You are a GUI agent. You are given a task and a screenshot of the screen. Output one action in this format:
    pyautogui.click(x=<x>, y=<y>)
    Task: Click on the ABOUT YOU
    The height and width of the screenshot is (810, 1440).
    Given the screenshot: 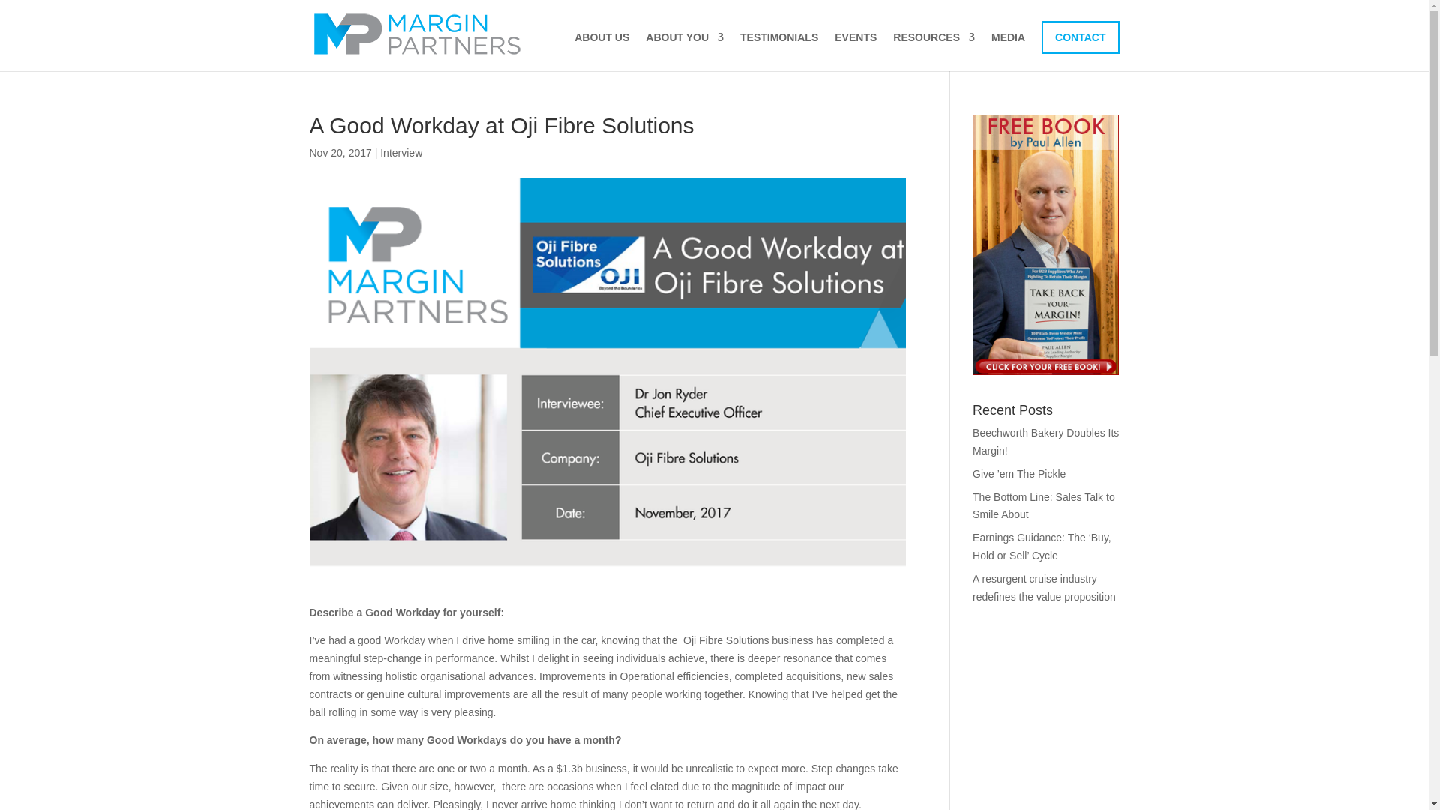 What is the action you would take?
    pyautogui.click(x=684, y=52)
    